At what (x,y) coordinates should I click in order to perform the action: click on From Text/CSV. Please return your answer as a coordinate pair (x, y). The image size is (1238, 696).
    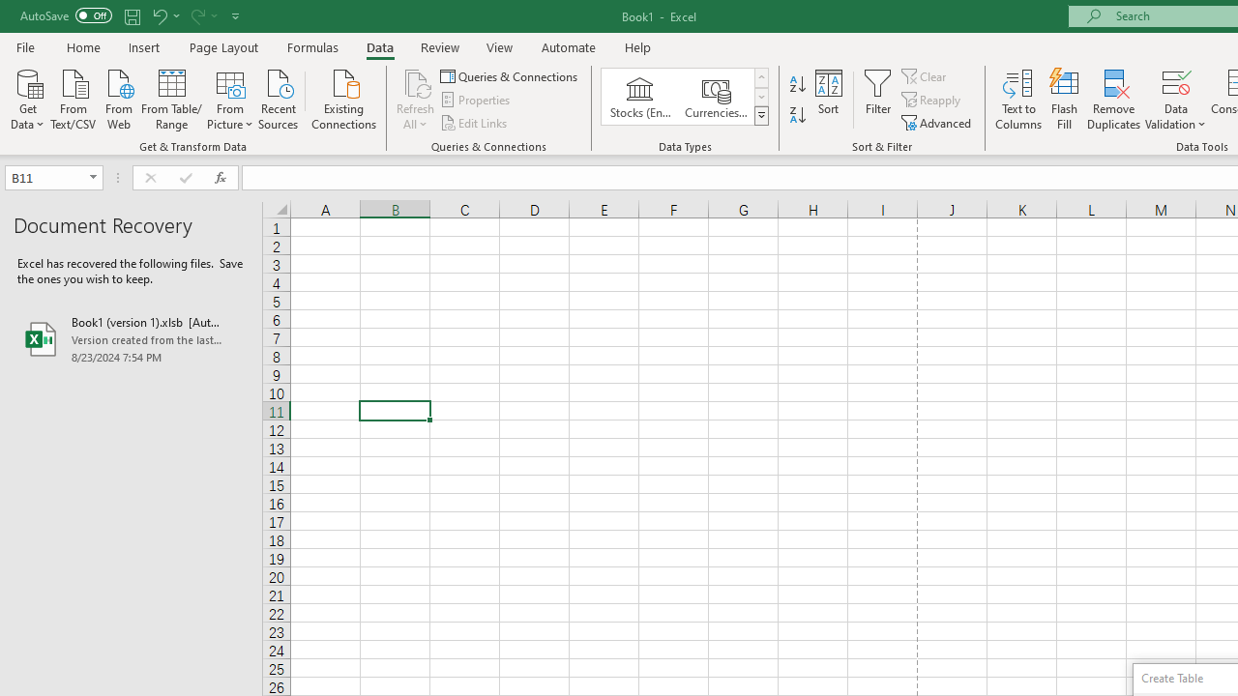
    Looking at the image, I should click on (74, 98).